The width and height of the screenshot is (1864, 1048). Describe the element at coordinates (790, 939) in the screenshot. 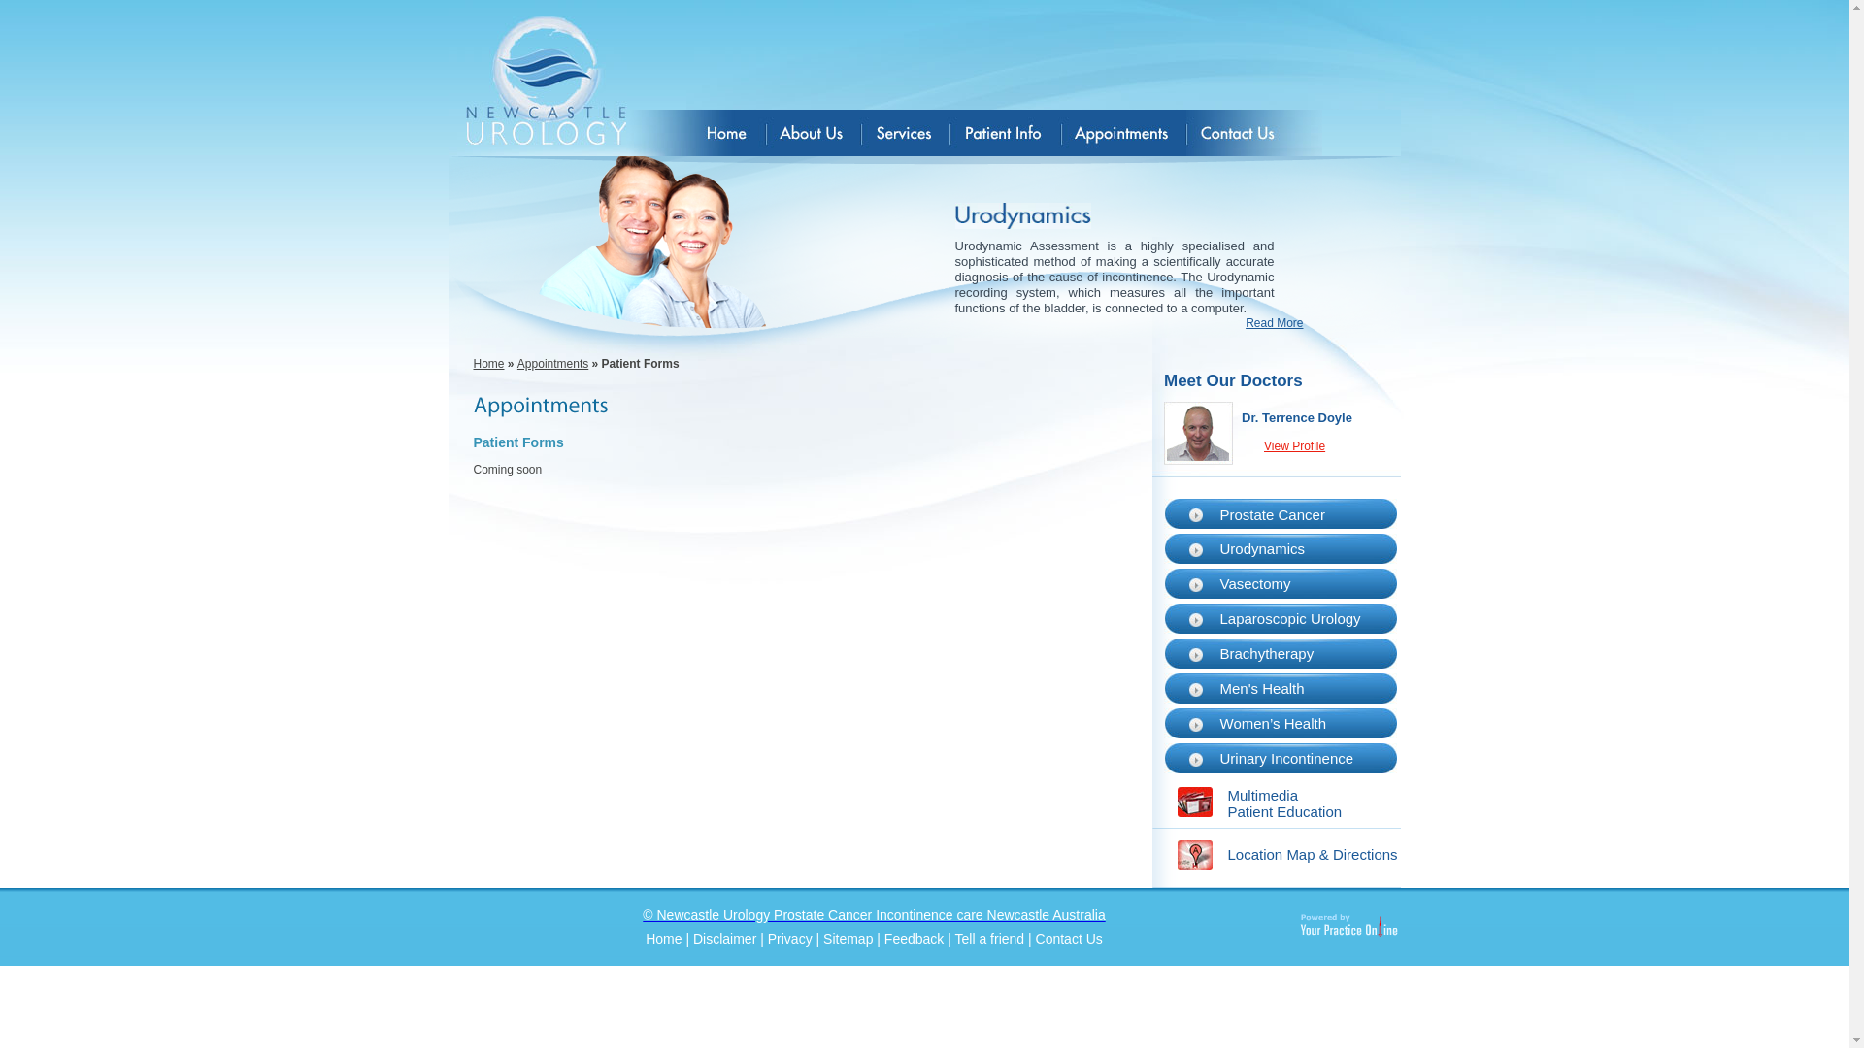

I see `Privacy` at that location.